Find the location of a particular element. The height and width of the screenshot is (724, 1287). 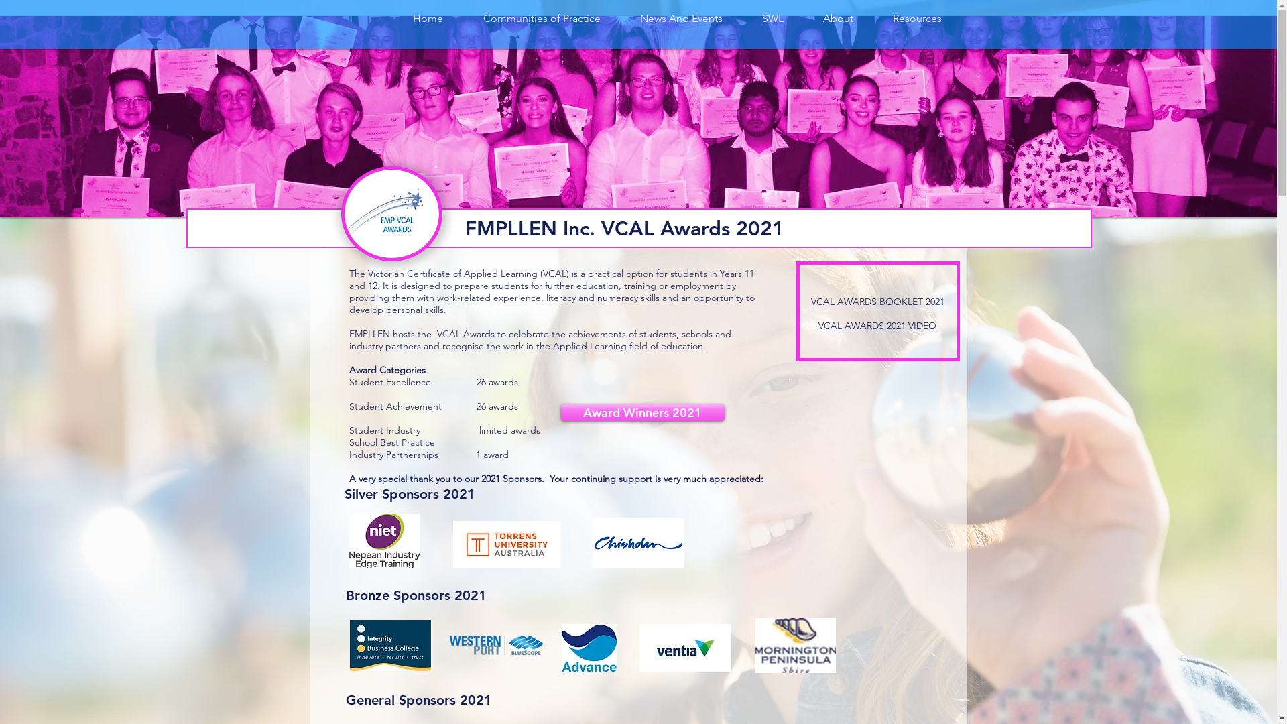

MPS logo.jpg is located at coordinates (795, 646).